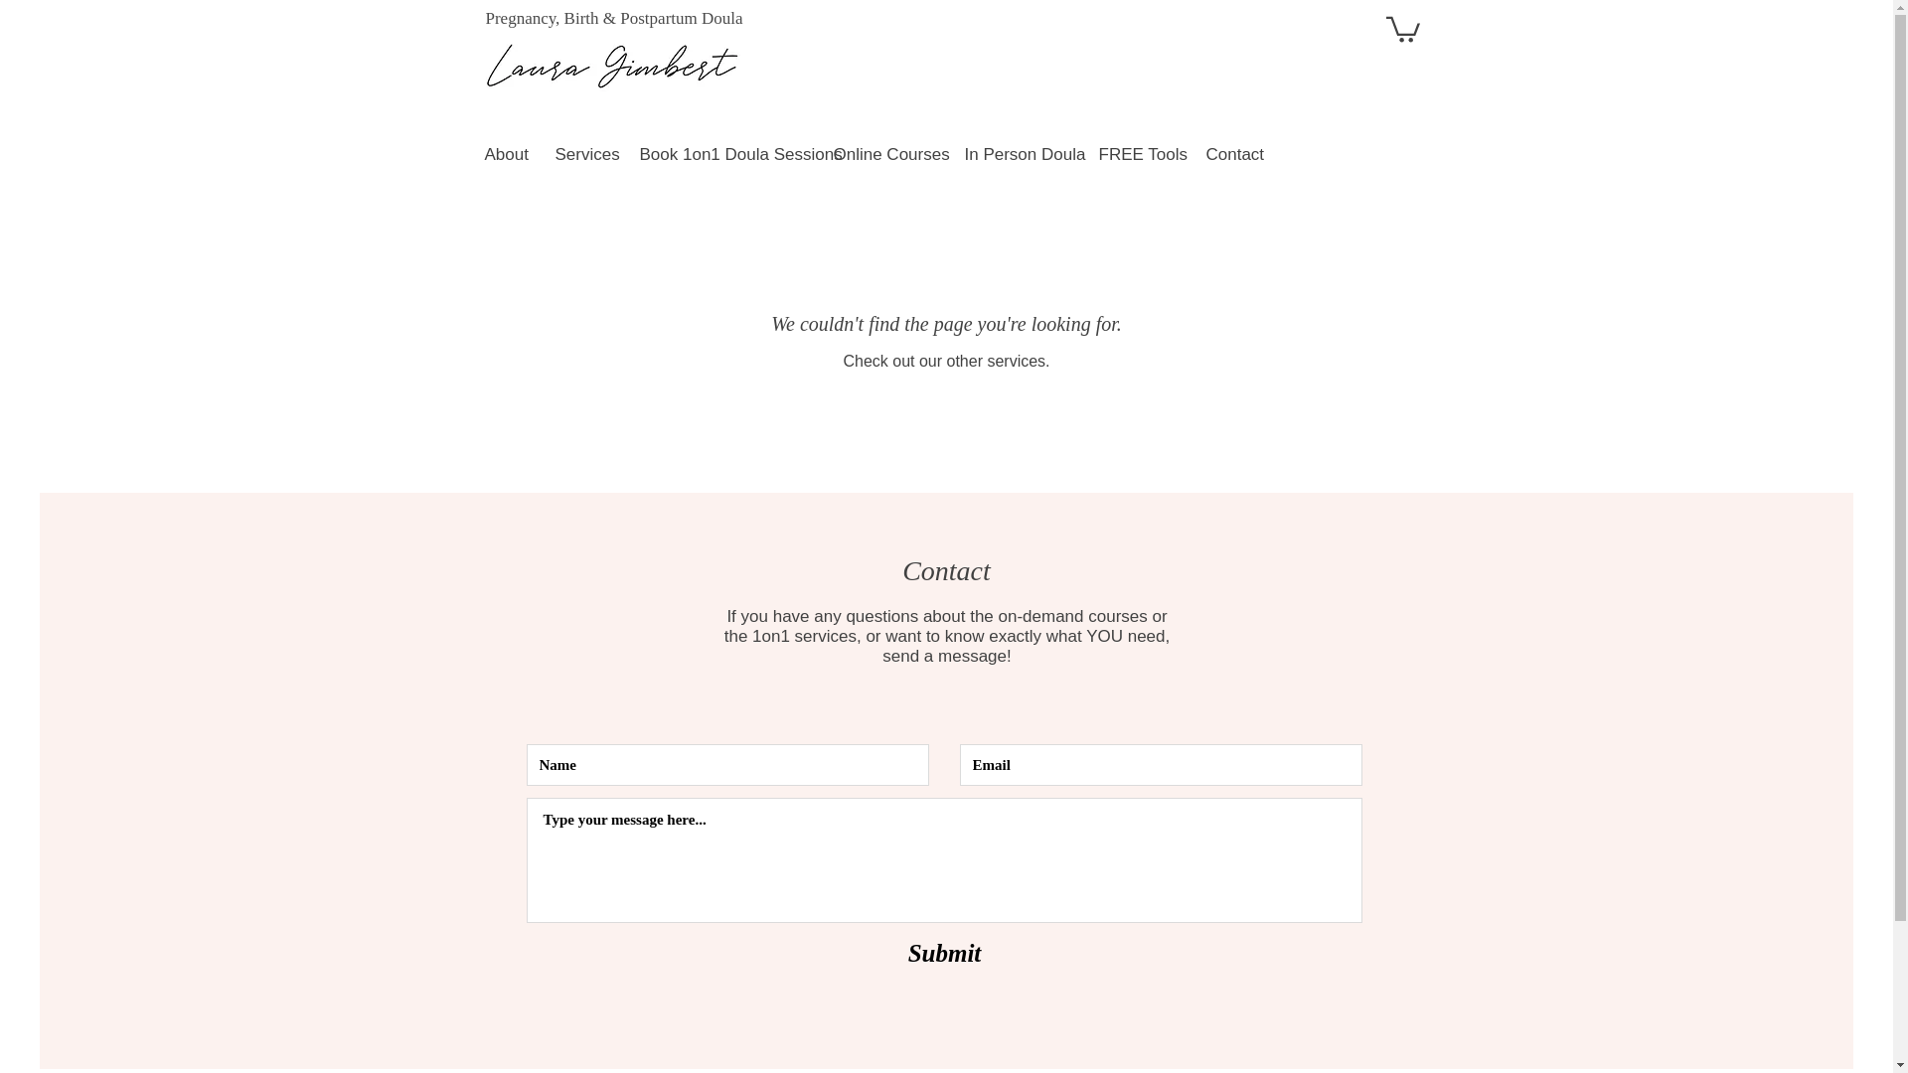 This screenshot has width=1908, height=1073. I want to click on FREE Tools, so click(1137, 154).